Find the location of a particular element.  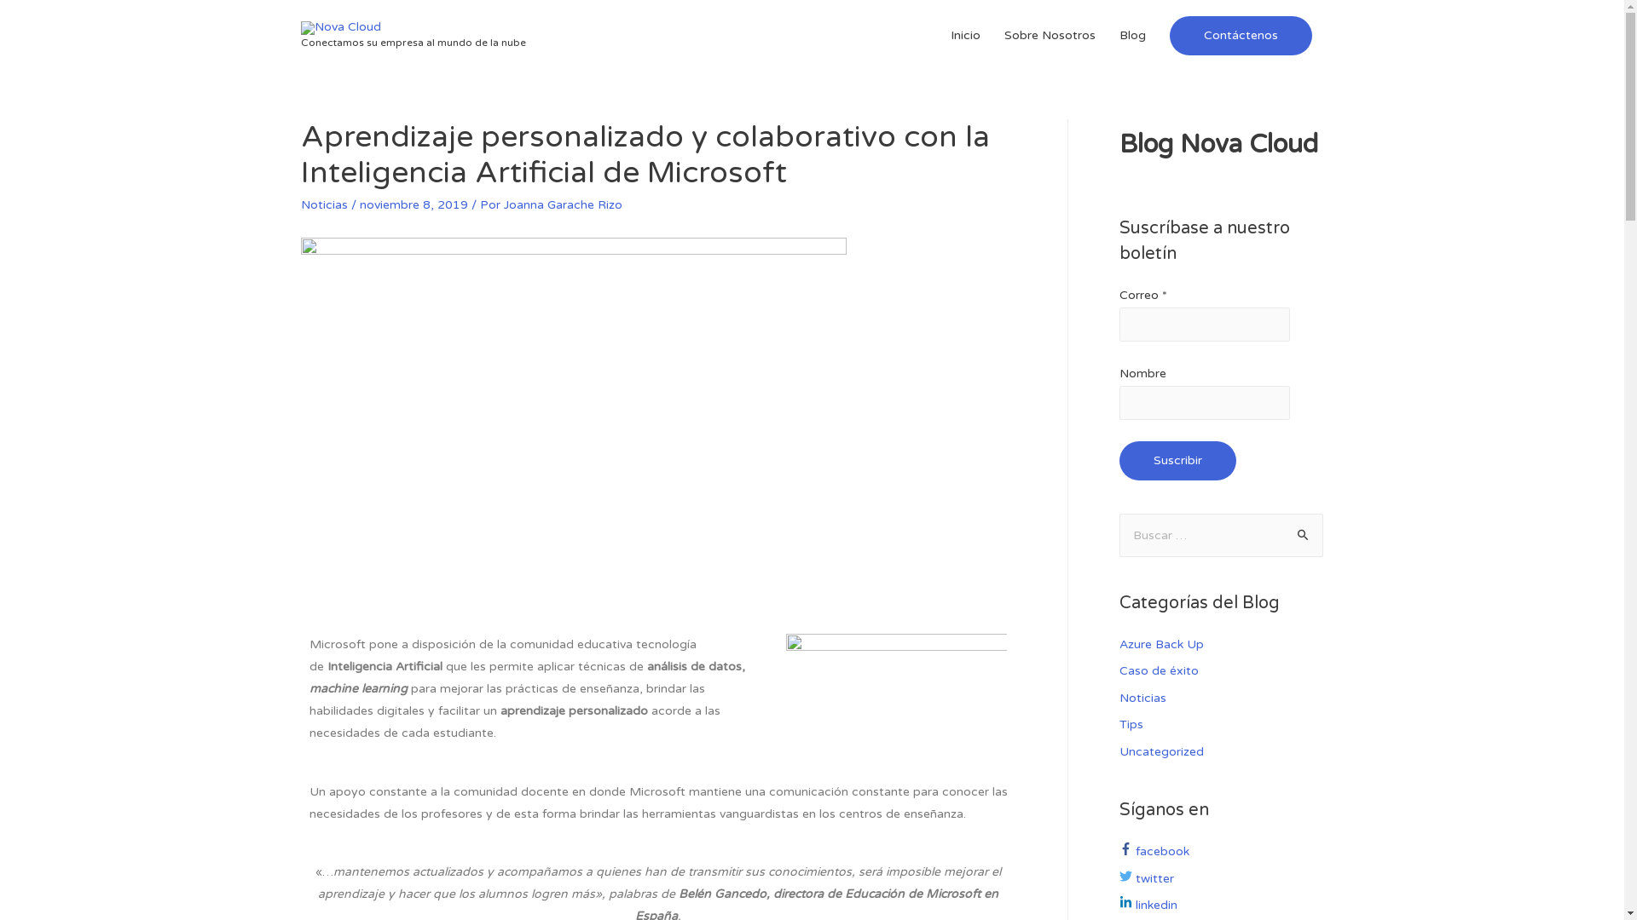

Buscar is located at coordinates (1303, 536).